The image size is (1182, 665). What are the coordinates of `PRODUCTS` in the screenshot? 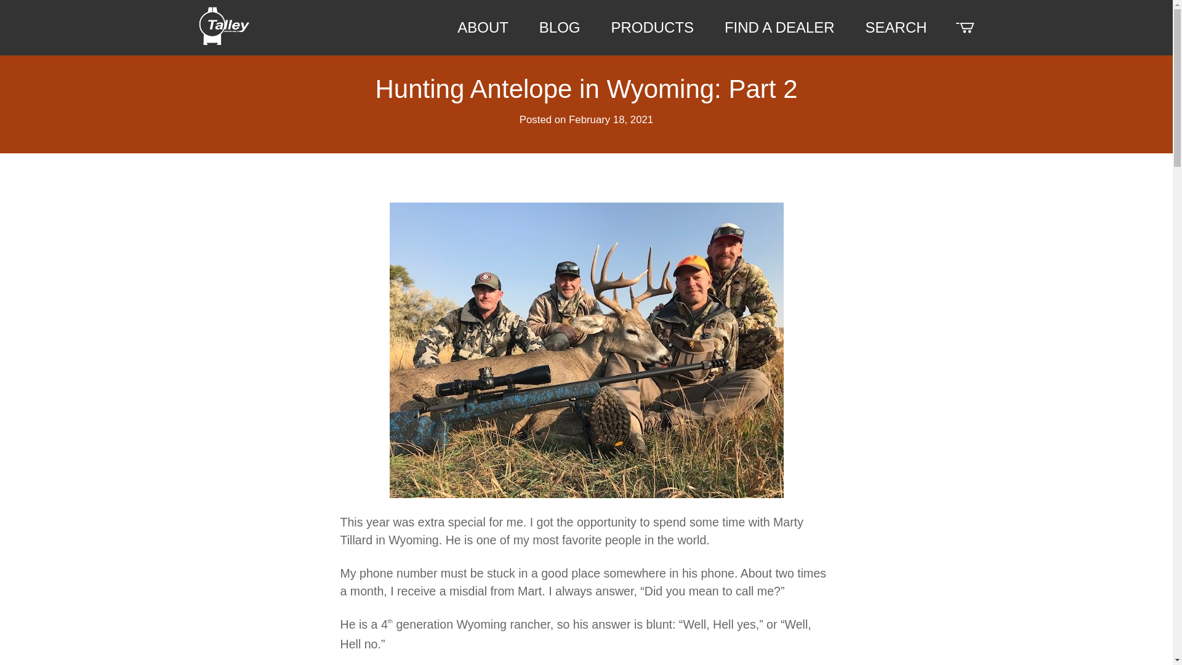 It's located at (653, 27).